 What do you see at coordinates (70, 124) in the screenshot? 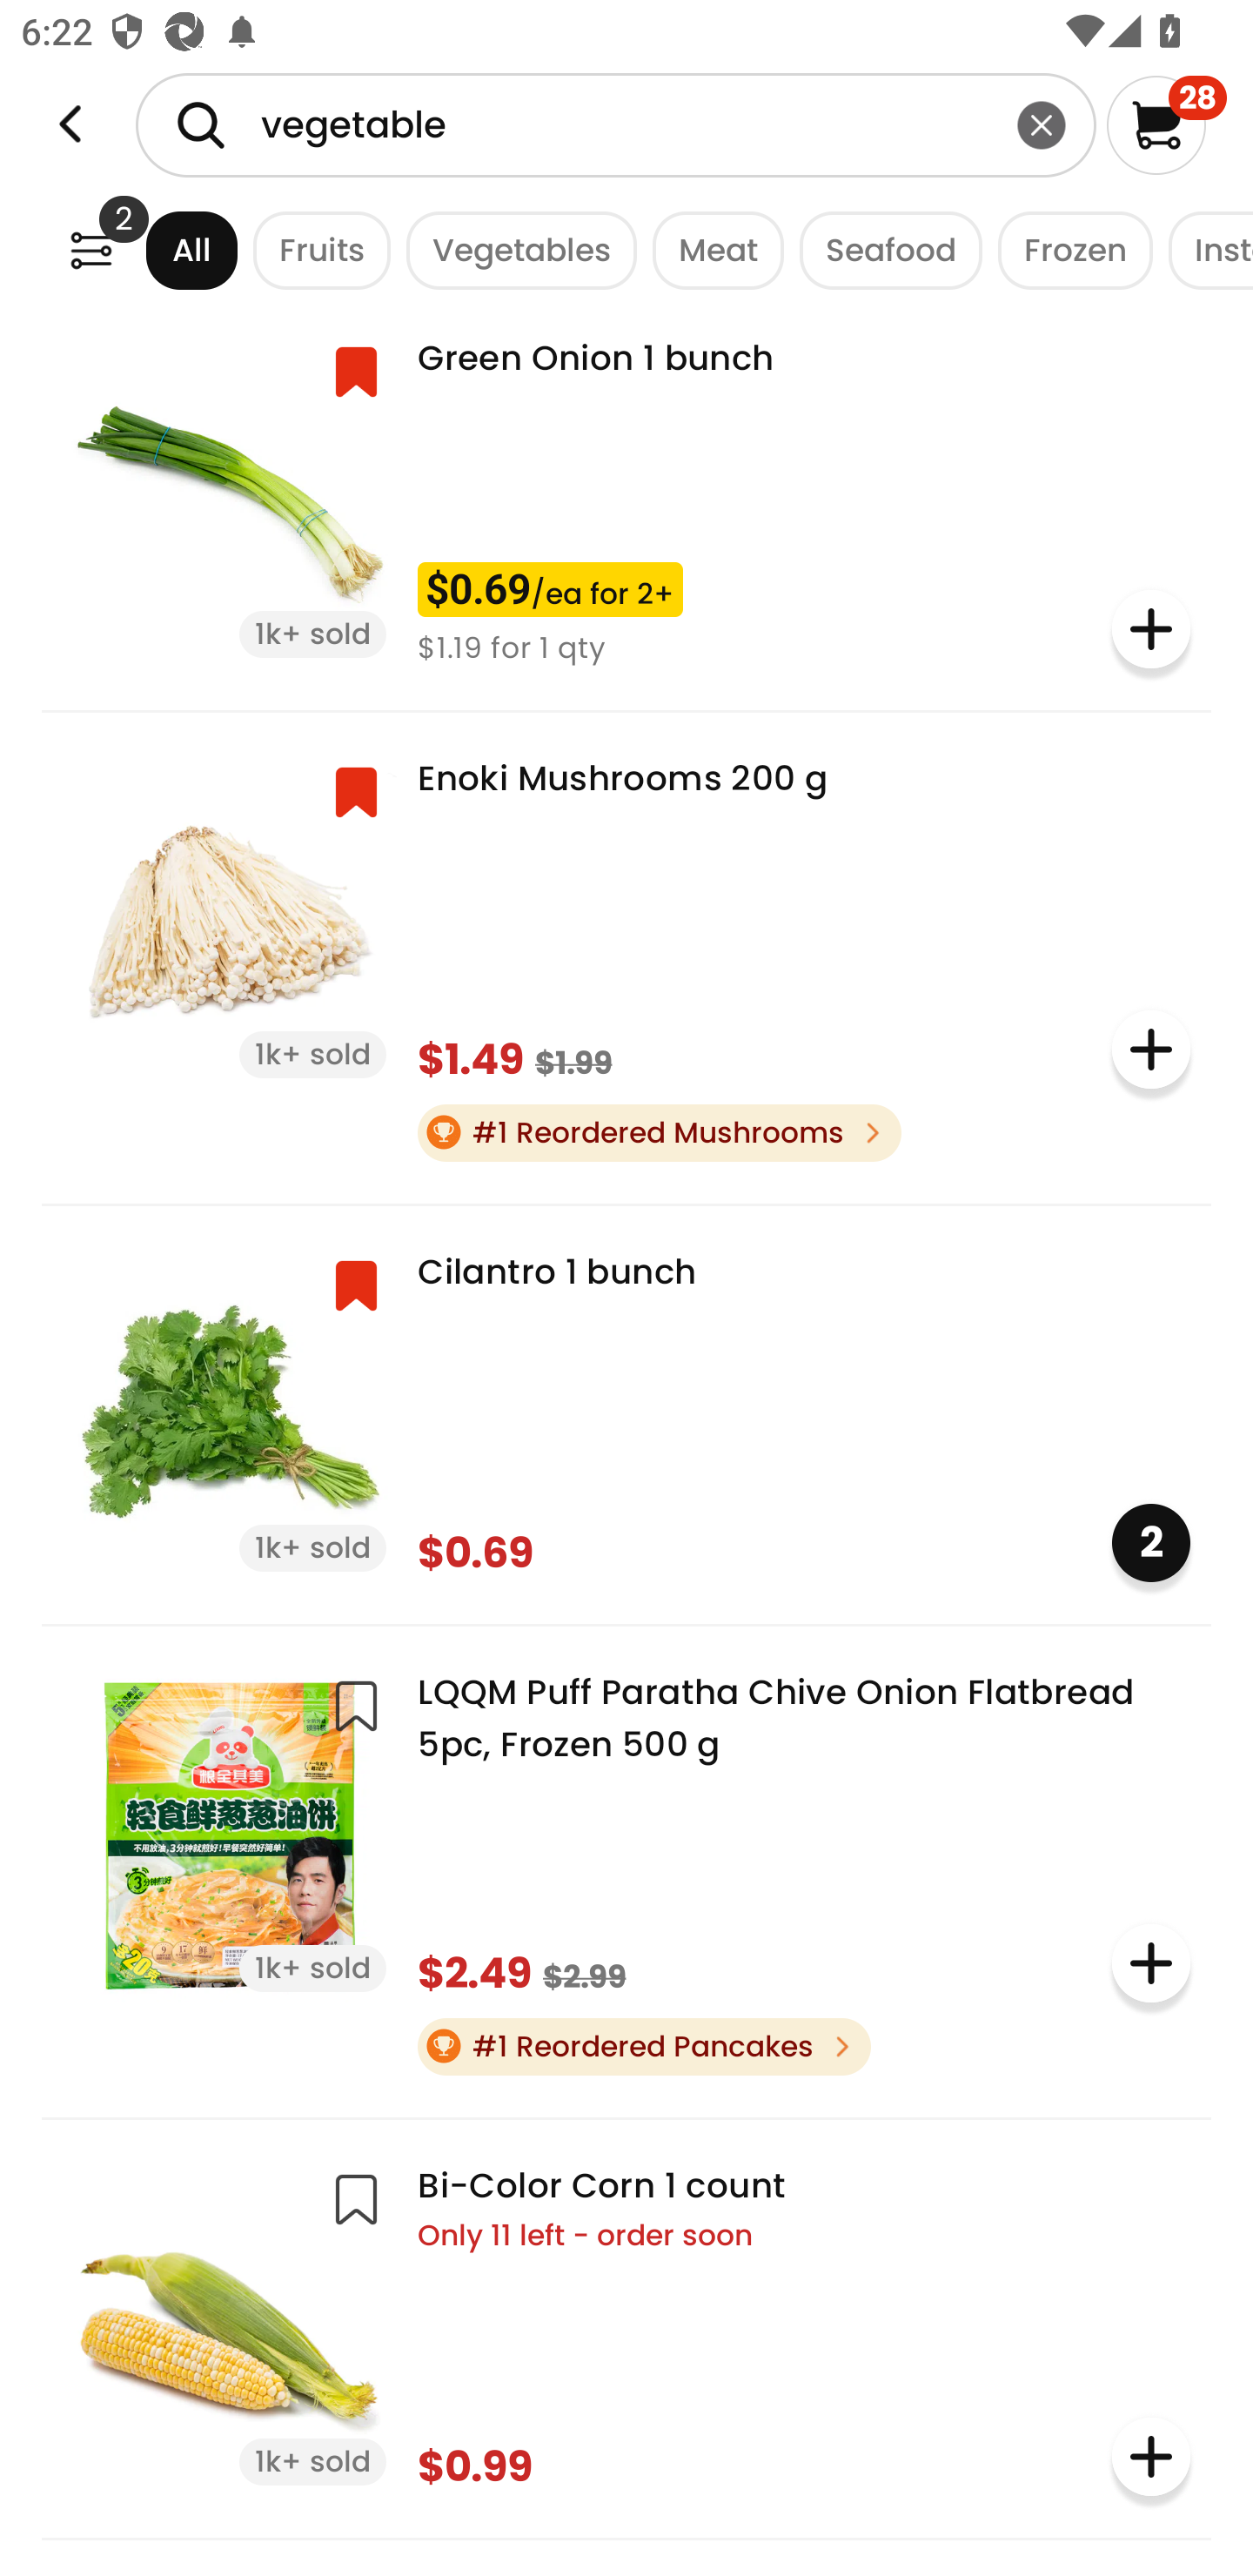
I see `Weee!` at bounding box center [70, 124].